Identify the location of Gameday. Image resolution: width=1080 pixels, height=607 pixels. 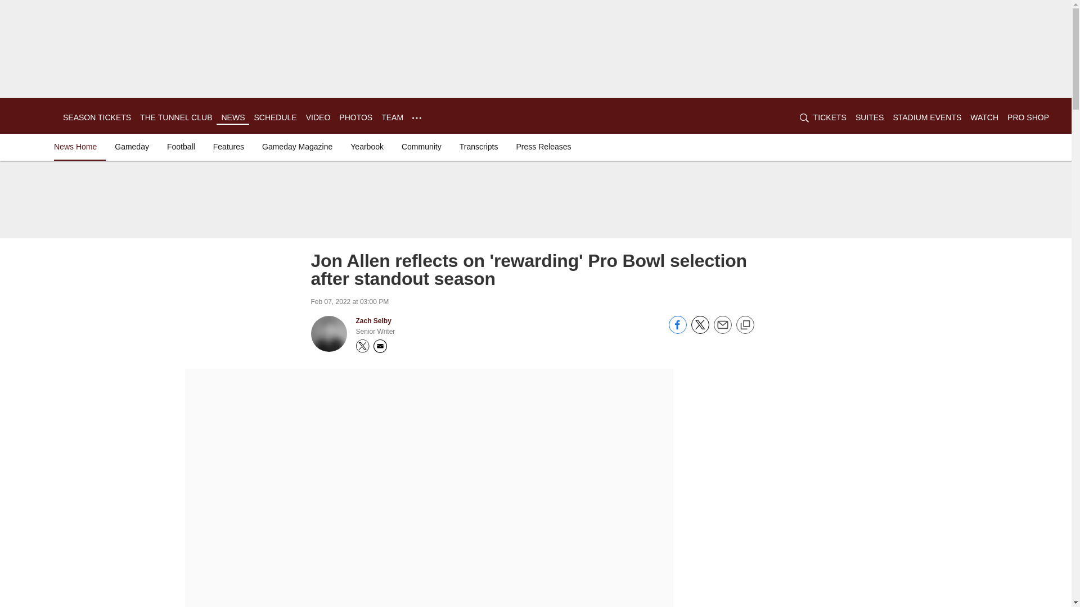
(132, 146).